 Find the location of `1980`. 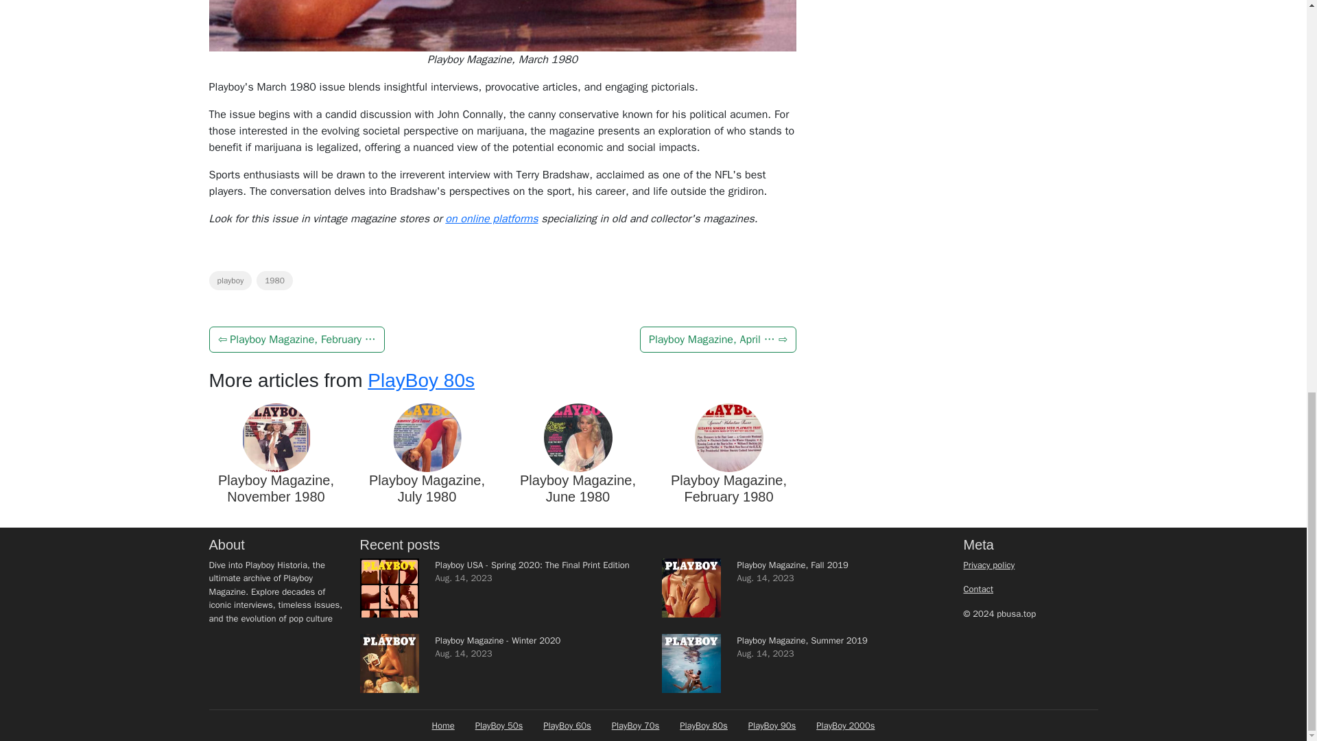

1980 is located at coordinates (274, 281).